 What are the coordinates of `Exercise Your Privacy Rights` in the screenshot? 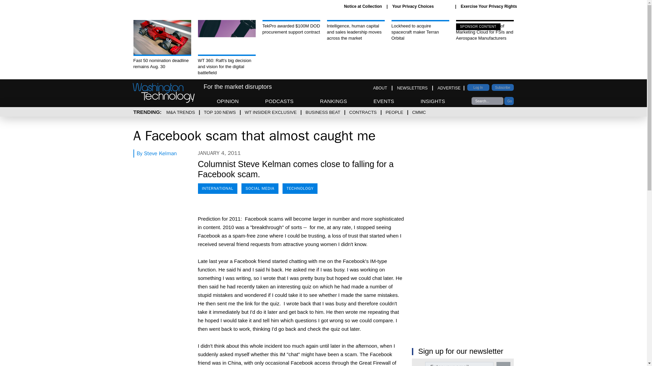 It's located at (489, 6).